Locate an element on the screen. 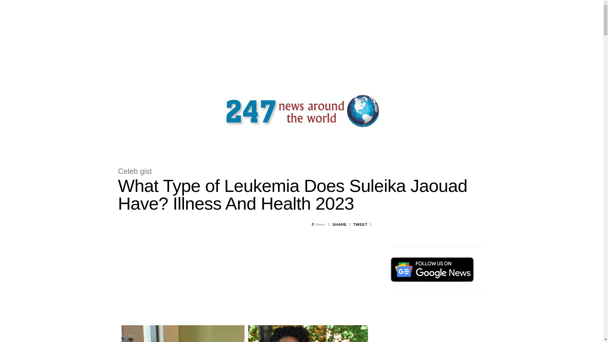 The height and width of the screenshot is (342, 608). ENTERTAINMENT is located at coordinates (223, 143).